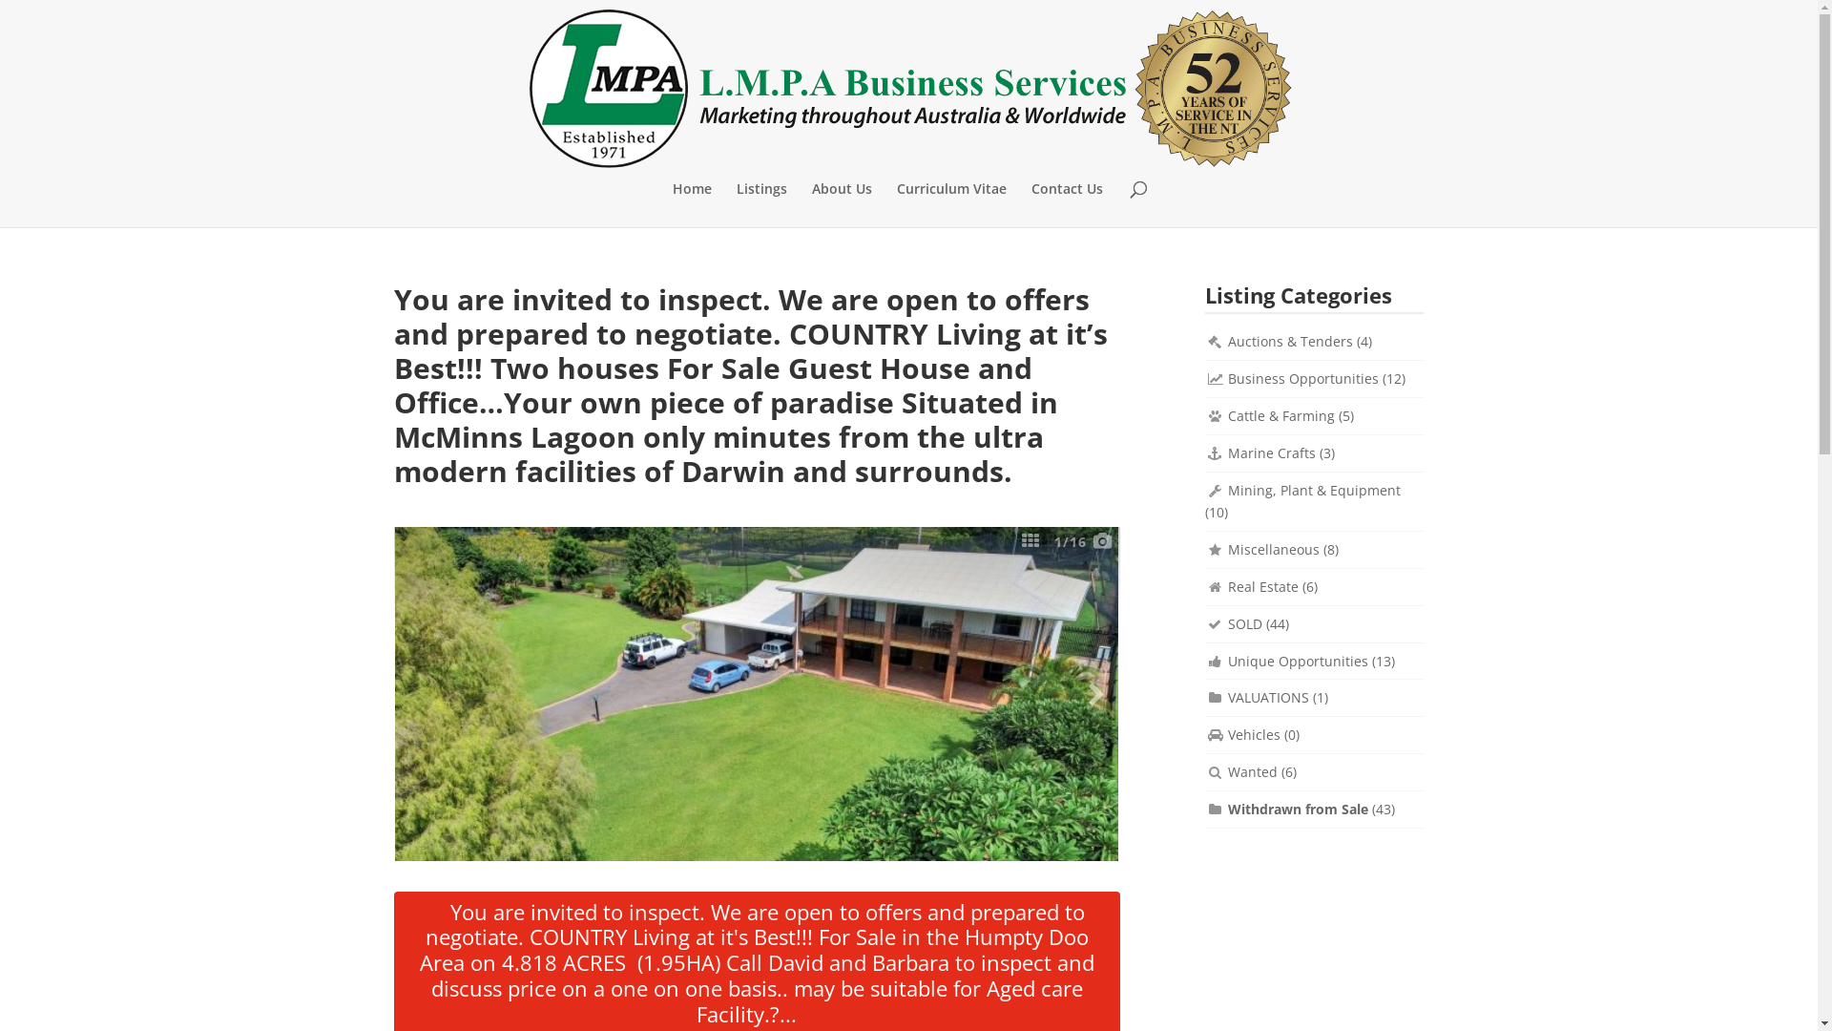 The image size is (1832, 1031). What do you see at coordinates (1315, 491) in the screenshot?
I see `Mining, Plant & Equipment` at bounding box center [1315, 491].